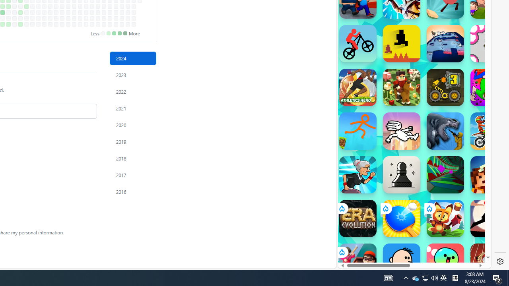 Image resolution: width=509 pixels, height=286 pixels. I want to click on No contributions on November 14th., so click(98, 12).